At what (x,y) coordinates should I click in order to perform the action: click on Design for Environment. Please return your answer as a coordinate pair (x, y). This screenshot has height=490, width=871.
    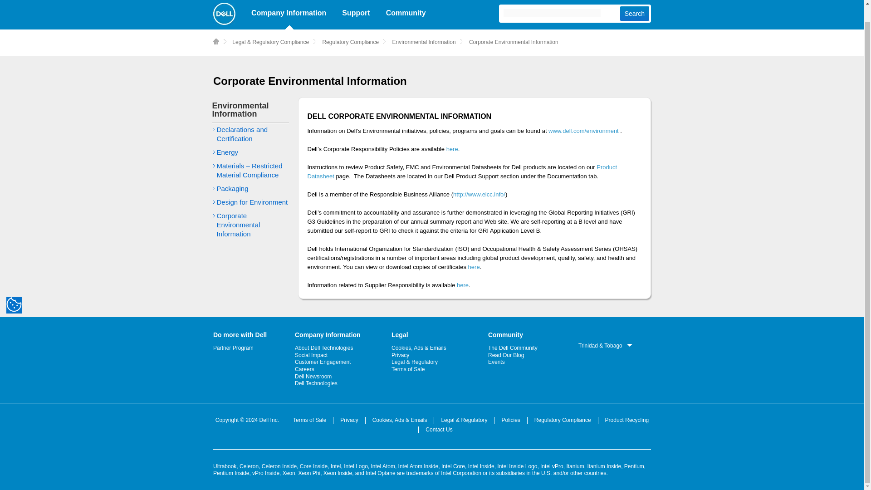
    Looking at the image, I should click on (252, 202).